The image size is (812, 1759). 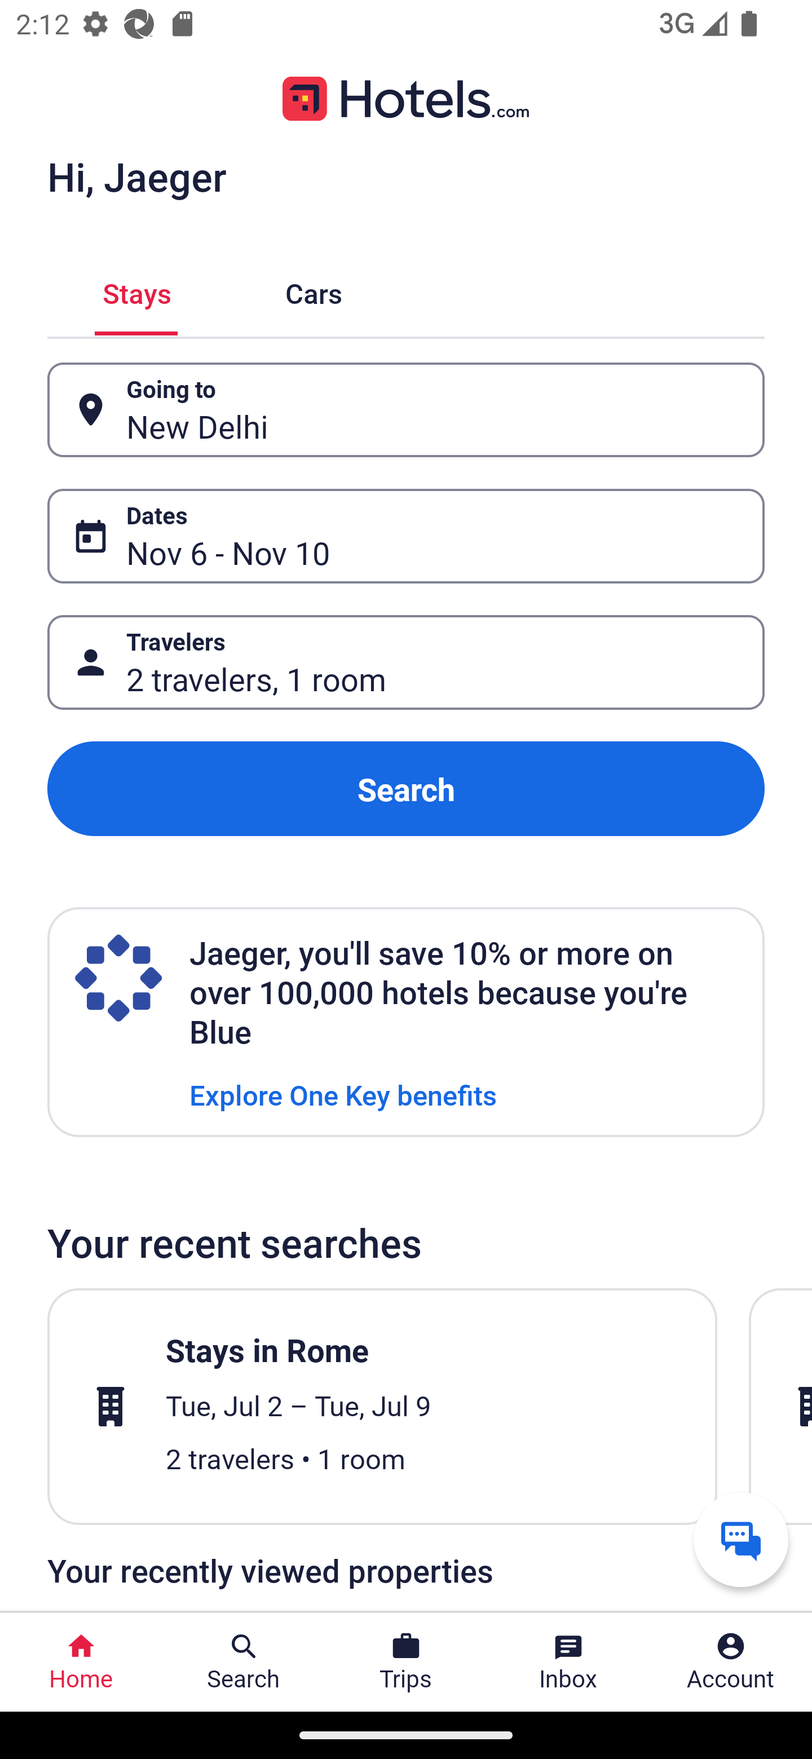 I want to click on Account Profile. Button, so click(x=731, y=1662).